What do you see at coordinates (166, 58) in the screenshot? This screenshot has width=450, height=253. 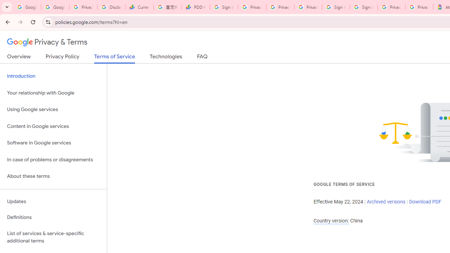 I see `Technologies` at bounding box center [166, 58].